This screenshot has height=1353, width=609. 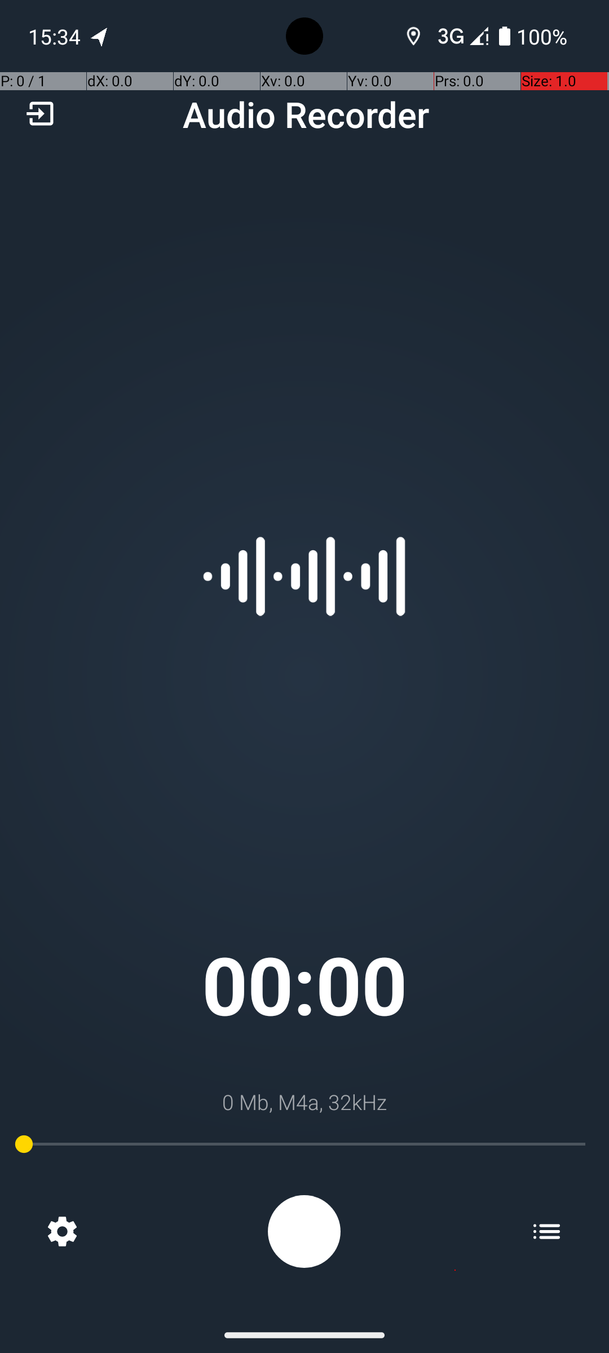 What do you see at coordinates (304, 1231) in the screenshot?
I see `Recording: %s` at bounding box center [304, 1231].